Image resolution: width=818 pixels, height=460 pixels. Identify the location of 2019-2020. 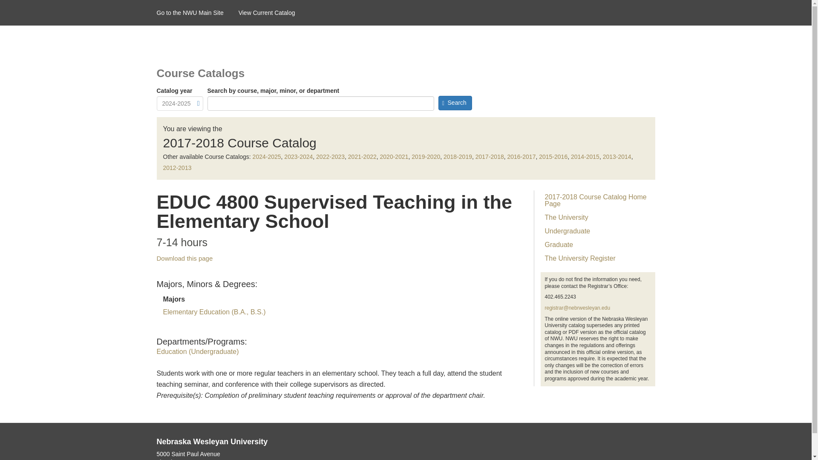
(425, 156).